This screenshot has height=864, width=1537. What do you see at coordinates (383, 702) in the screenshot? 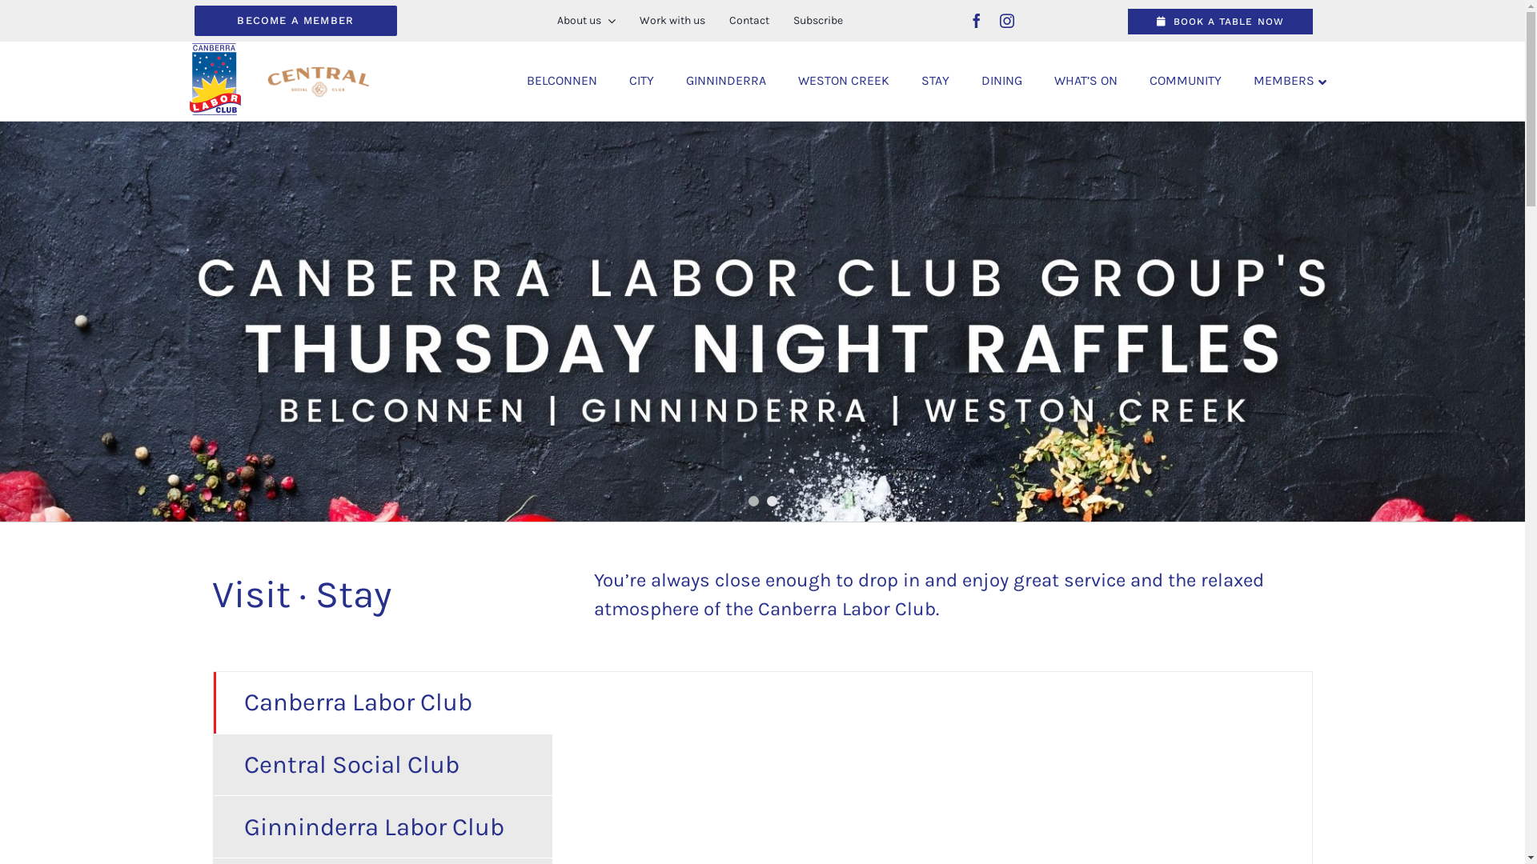
I see `Canberra Labor Club` at bounding box center [383, 702].